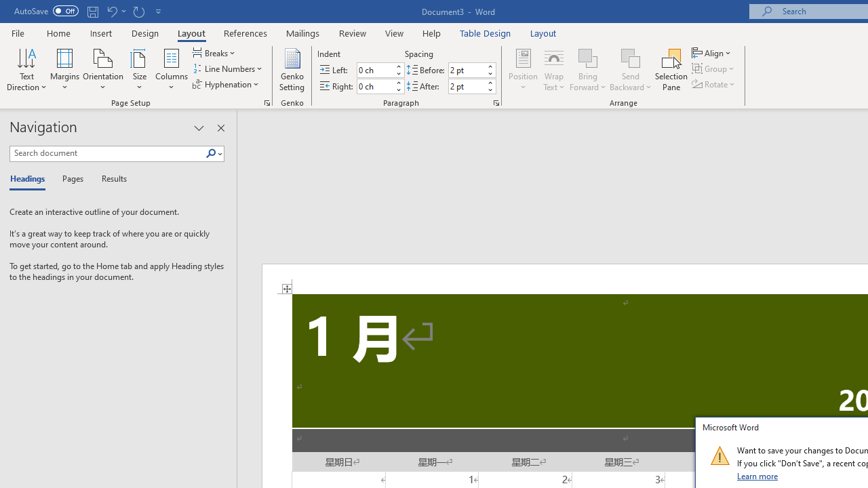  I want to click on Less, so click(490, 89).